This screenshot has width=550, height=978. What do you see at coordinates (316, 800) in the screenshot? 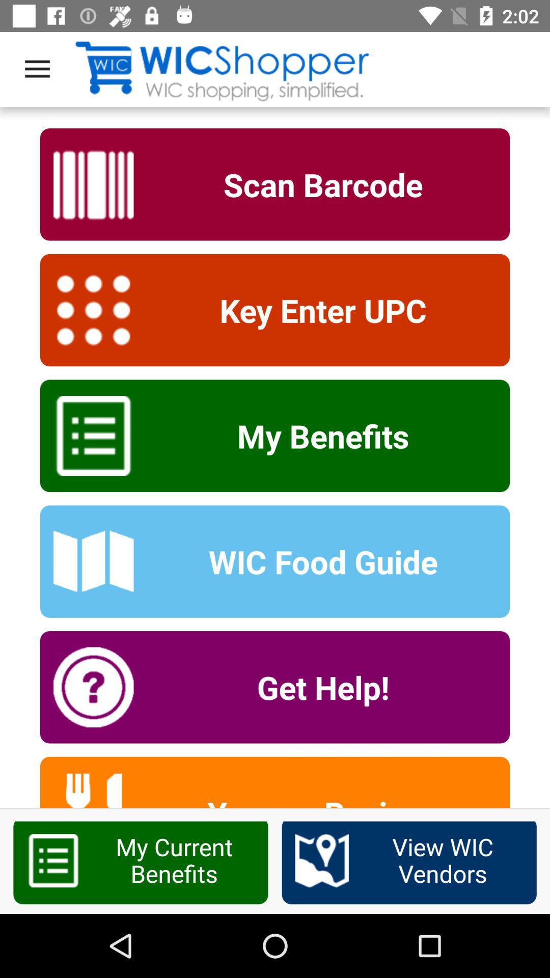
I see `turn on yummy recipes item` at bounding box center [316, 800].